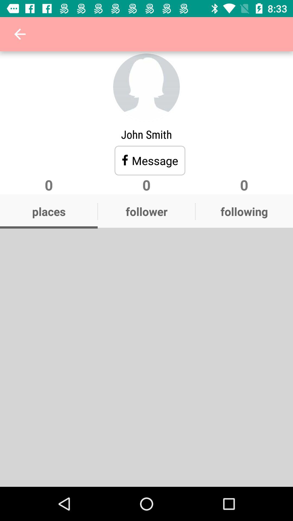  What do you see at coordinates (49, 211) in the screenshot?
I see `open item below the 0 item` at bounding box center [49, 211].